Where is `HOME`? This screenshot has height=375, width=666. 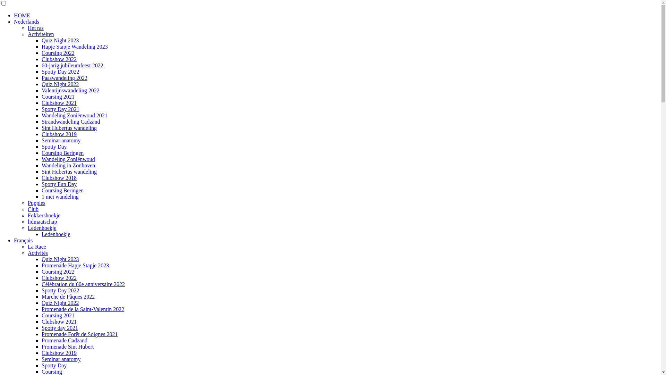 HOME is located at coordinates (22, 15).